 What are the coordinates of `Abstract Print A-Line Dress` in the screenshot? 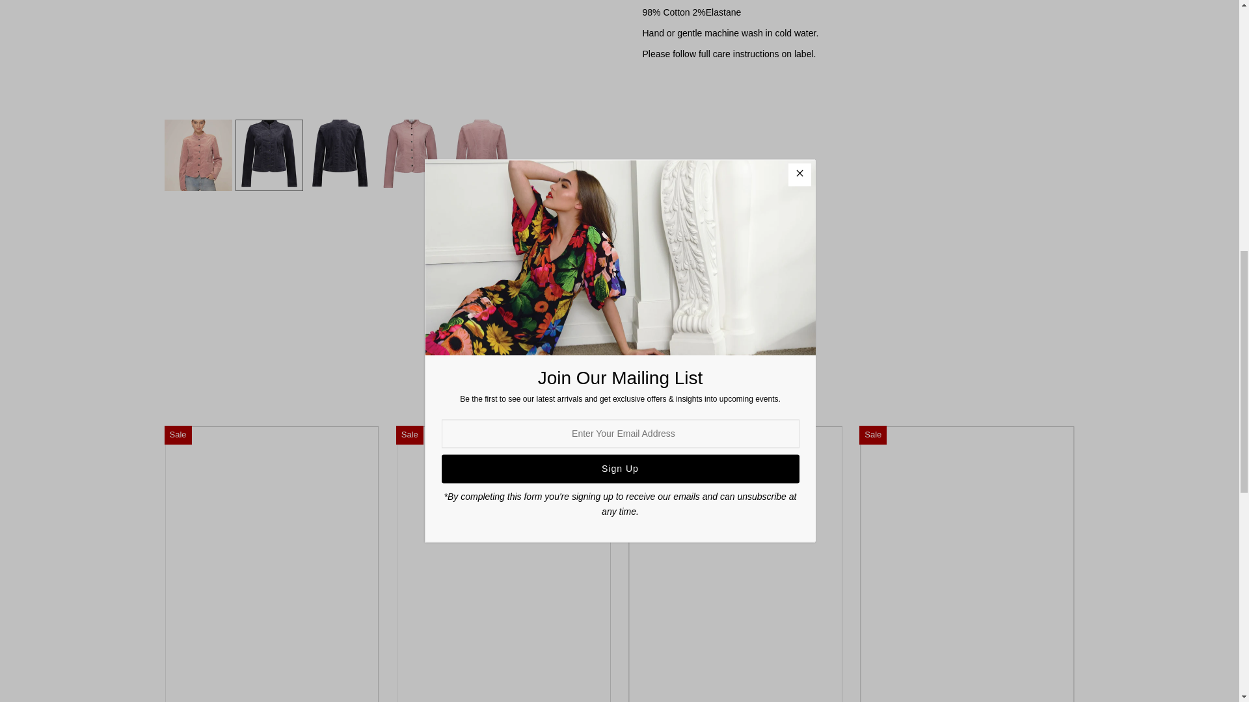 It's located at (271, 564).